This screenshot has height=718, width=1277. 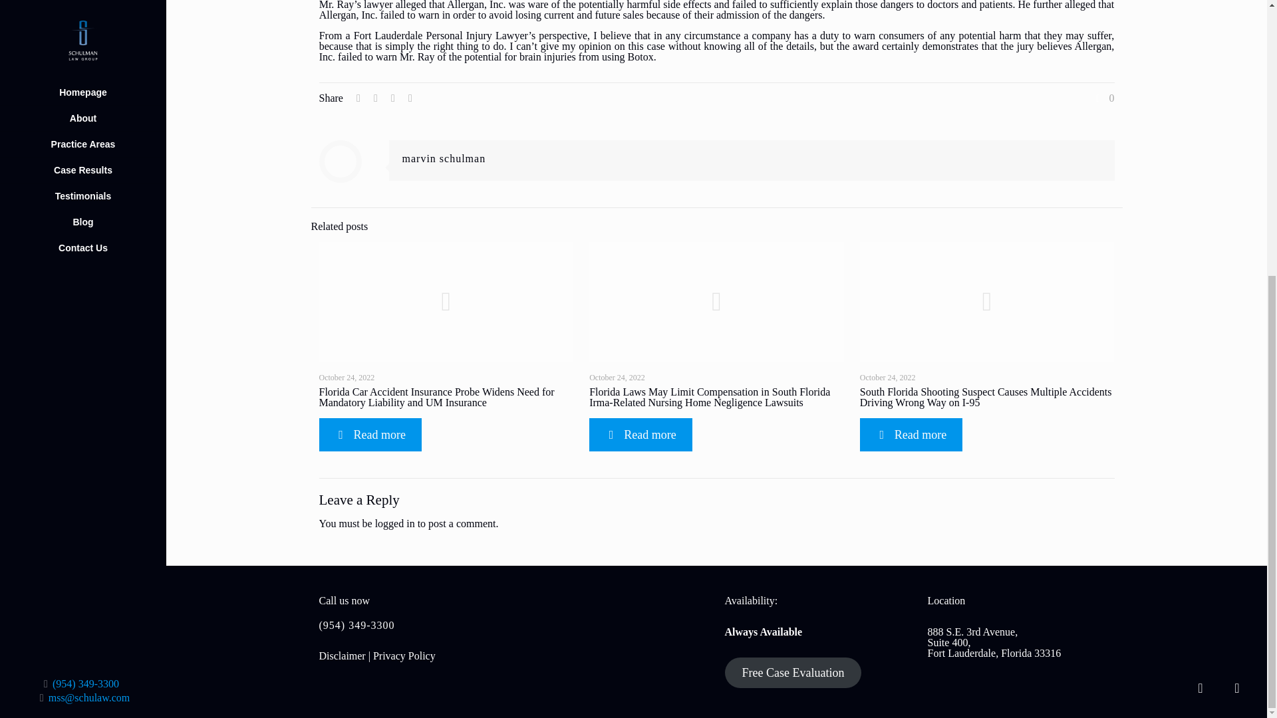 What do you see at coordinates (443, 158) in the screenshot?
I see `marvin schulman` at bounding box center [443, 158].